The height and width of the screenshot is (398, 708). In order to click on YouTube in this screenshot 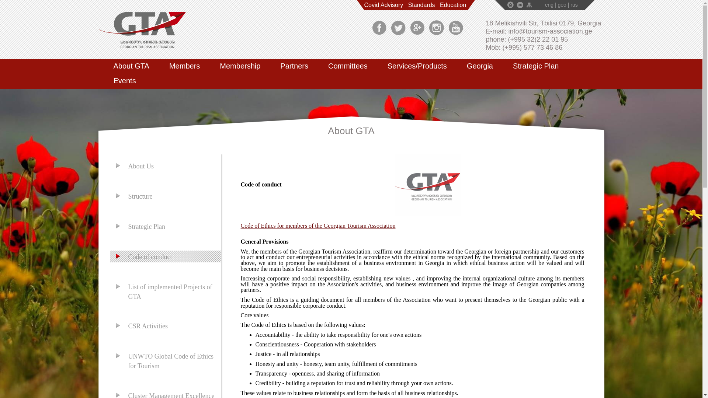, I will do `click(455, 28)`.